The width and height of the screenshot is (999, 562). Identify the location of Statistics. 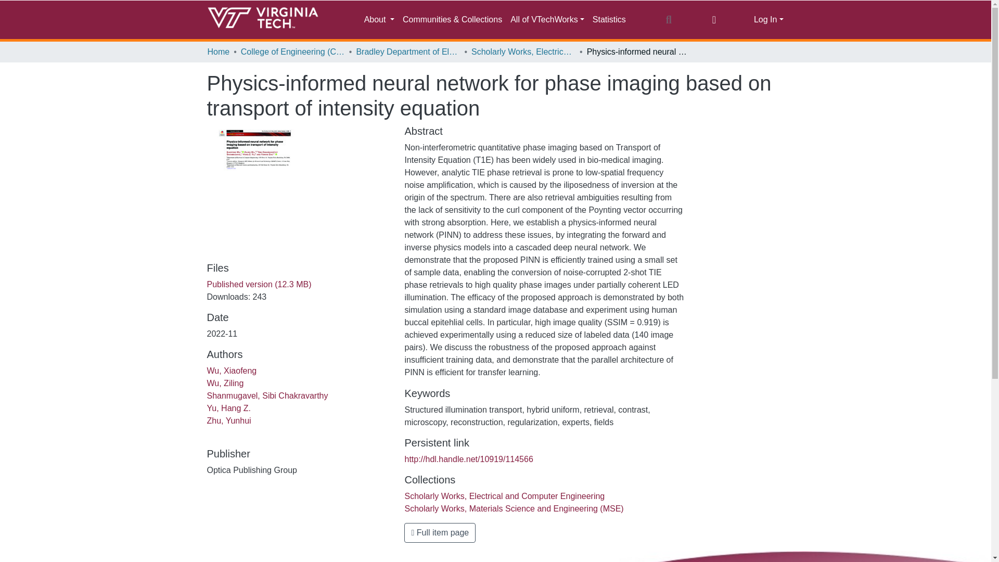
(609, 20).